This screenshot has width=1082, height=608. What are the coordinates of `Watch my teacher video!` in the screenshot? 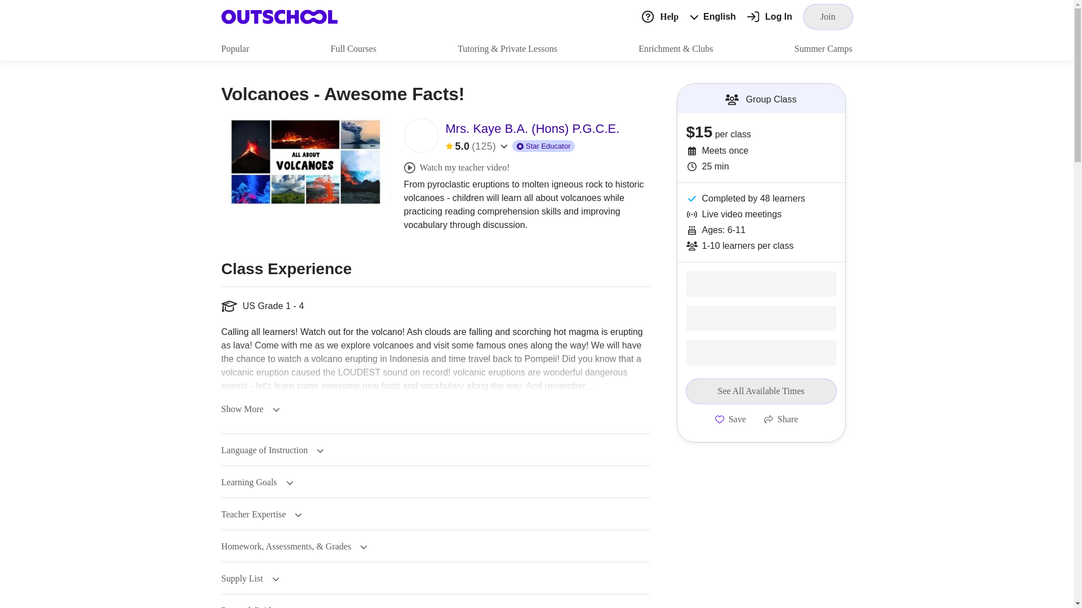 It's located at (456, 168).